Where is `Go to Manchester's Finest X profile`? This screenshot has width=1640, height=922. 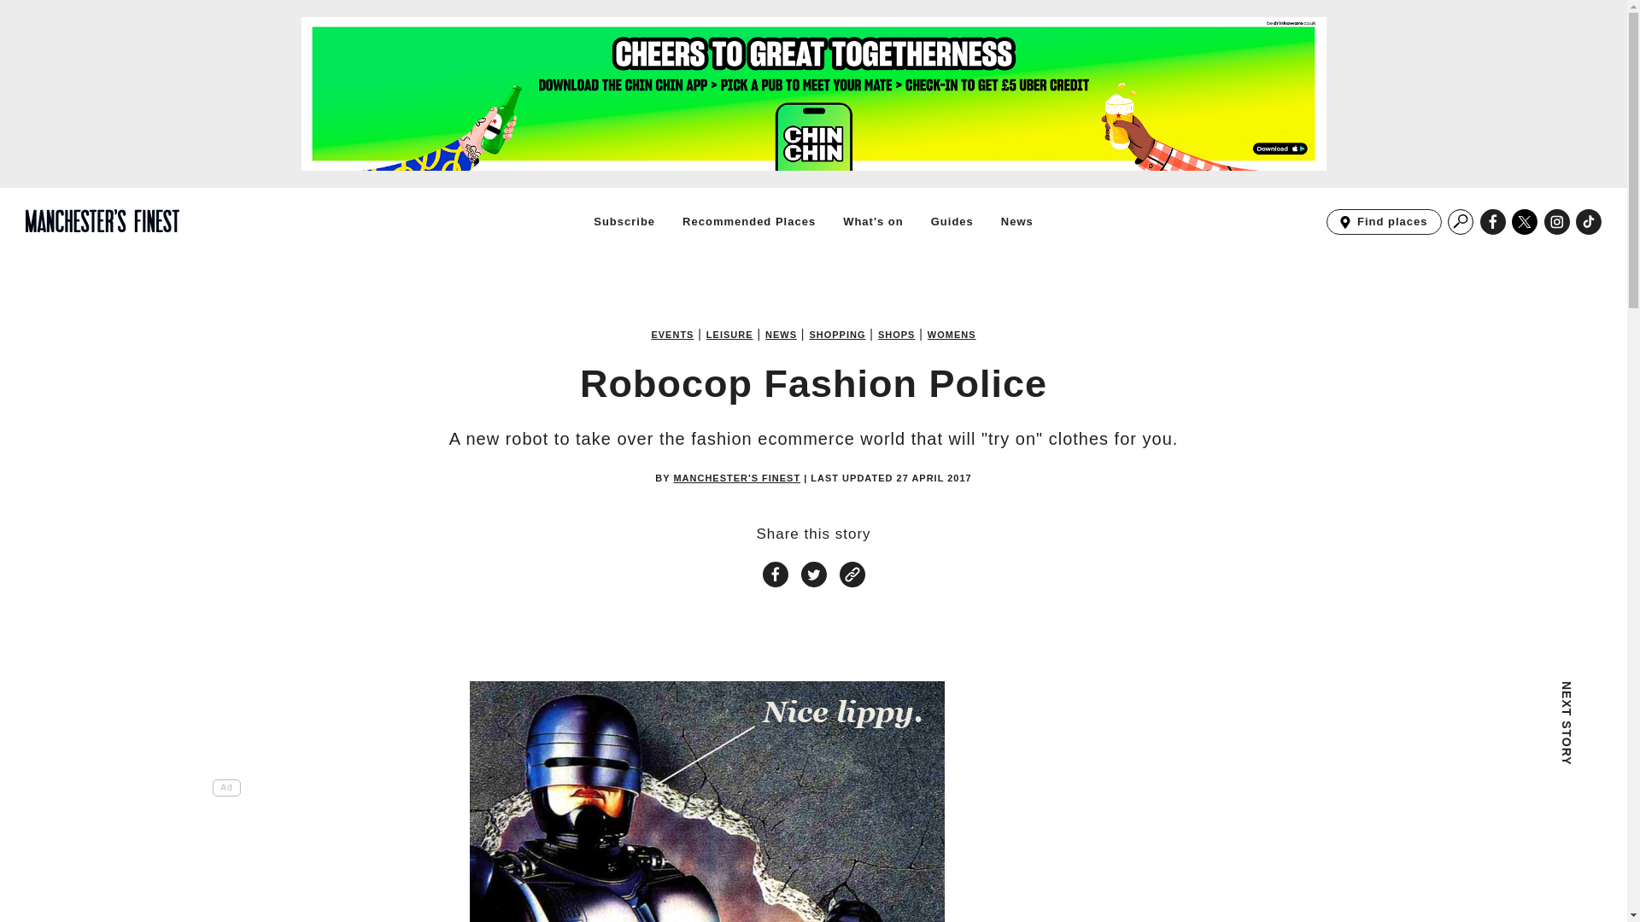
Go to Manchester's Finest X profile is located at coordinates (896, 335).